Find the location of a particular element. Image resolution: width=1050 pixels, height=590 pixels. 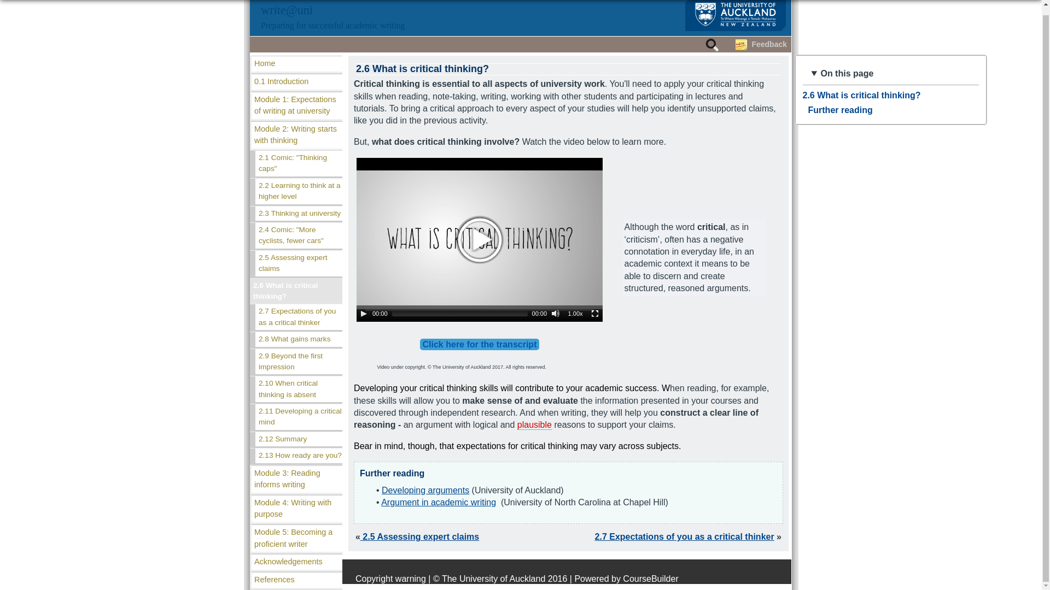

Mute is located at coordinates (556, 314).